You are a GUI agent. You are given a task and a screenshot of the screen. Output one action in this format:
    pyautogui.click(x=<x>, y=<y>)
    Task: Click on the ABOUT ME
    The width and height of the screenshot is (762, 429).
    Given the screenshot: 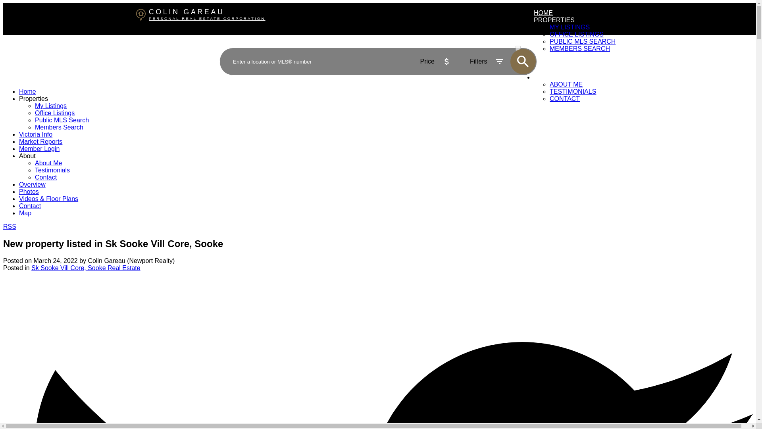 What is the action you would take?
    pyautogui.click(x=566, y=84)
    